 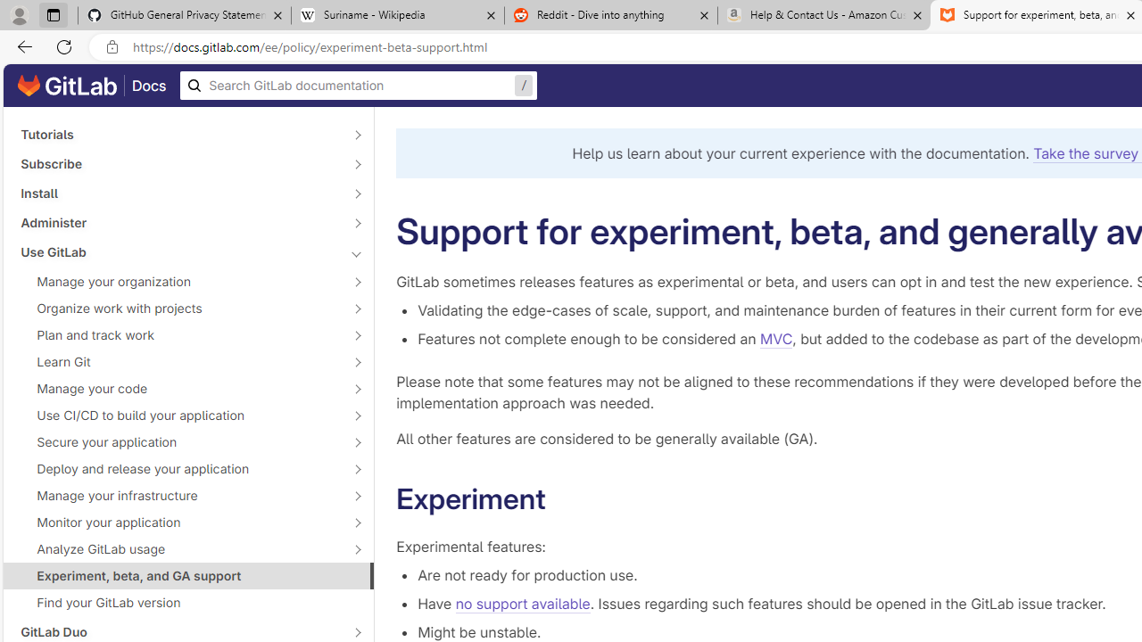 I want to click on GitLab documentation home Docs, so click(x=92, y=86).